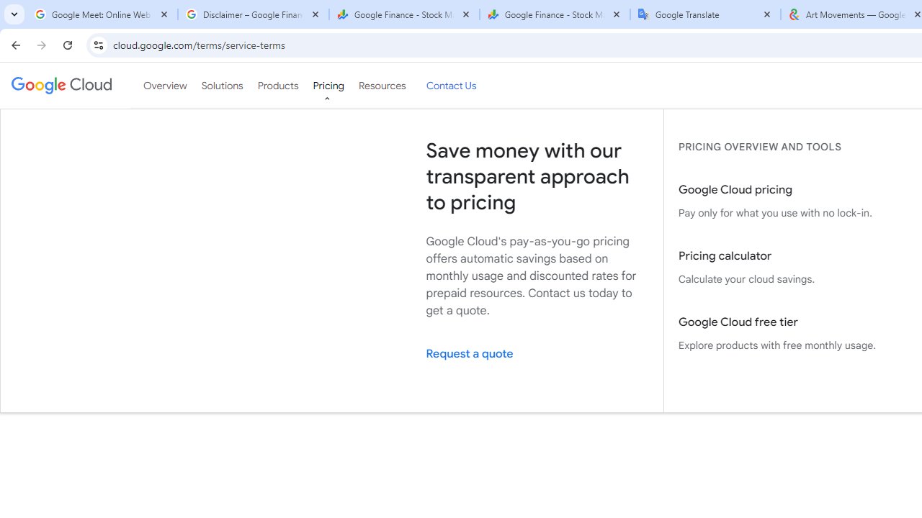 The width and height of the screenshot is (922, 518). I want to click on Products, so click(278, 86).